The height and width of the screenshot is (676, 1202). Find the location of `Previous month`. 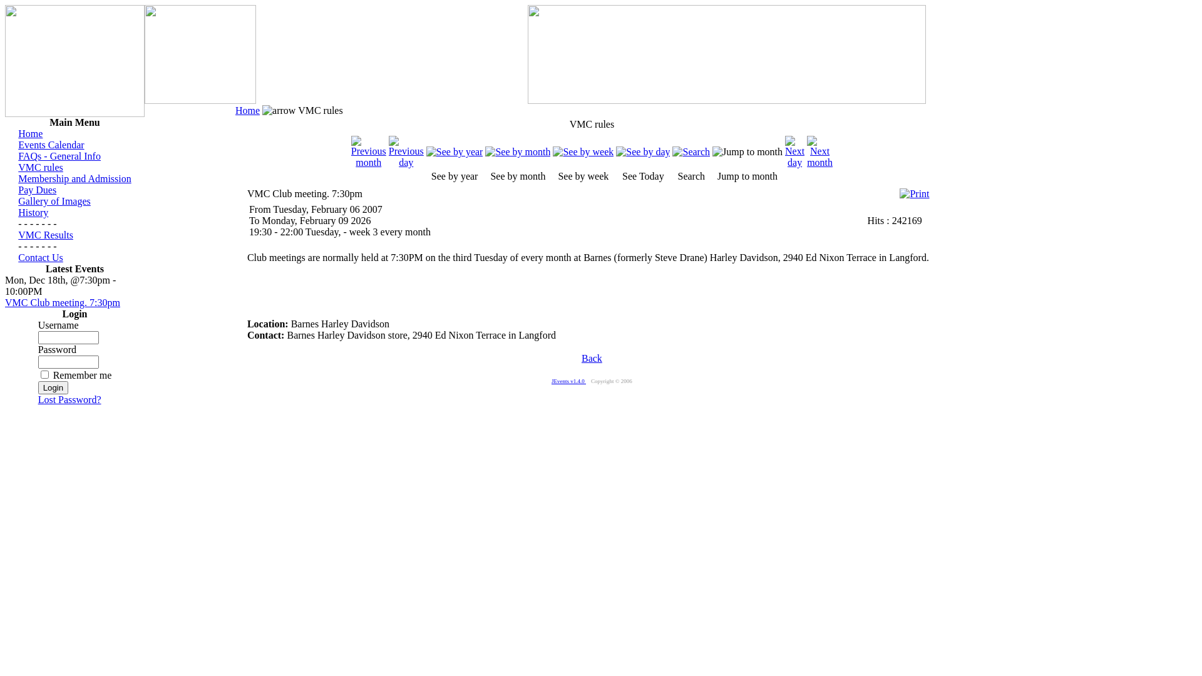

Previous month is located at coordinates (369, 163).